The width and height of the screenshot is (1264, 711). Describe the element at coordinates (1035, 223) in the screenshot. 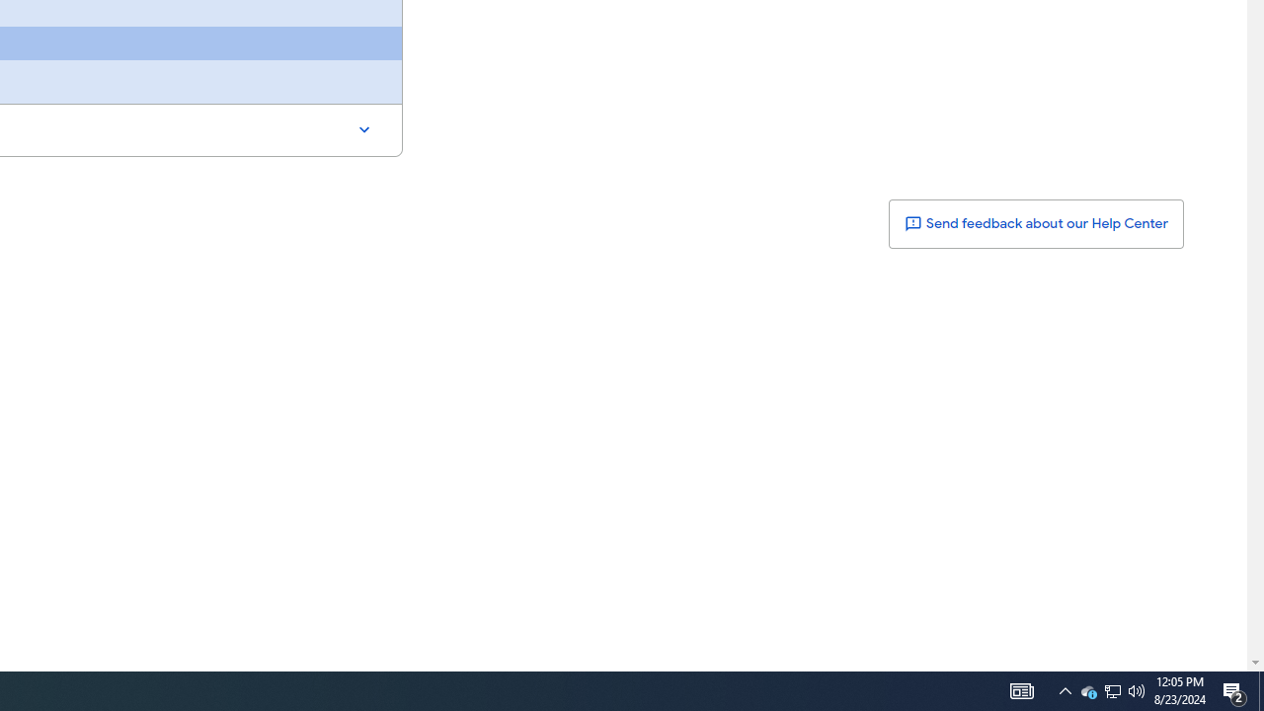

I see `Send feedback about our Help Center` at that location.